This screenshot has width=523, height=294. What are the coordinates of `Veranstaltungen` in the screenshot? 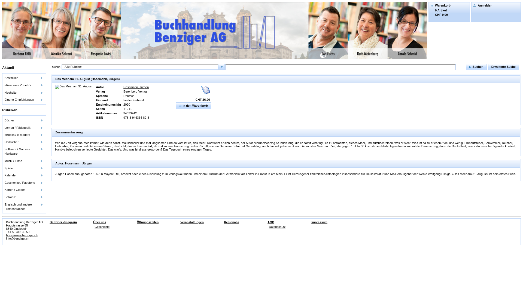 It's located at (192, 222).